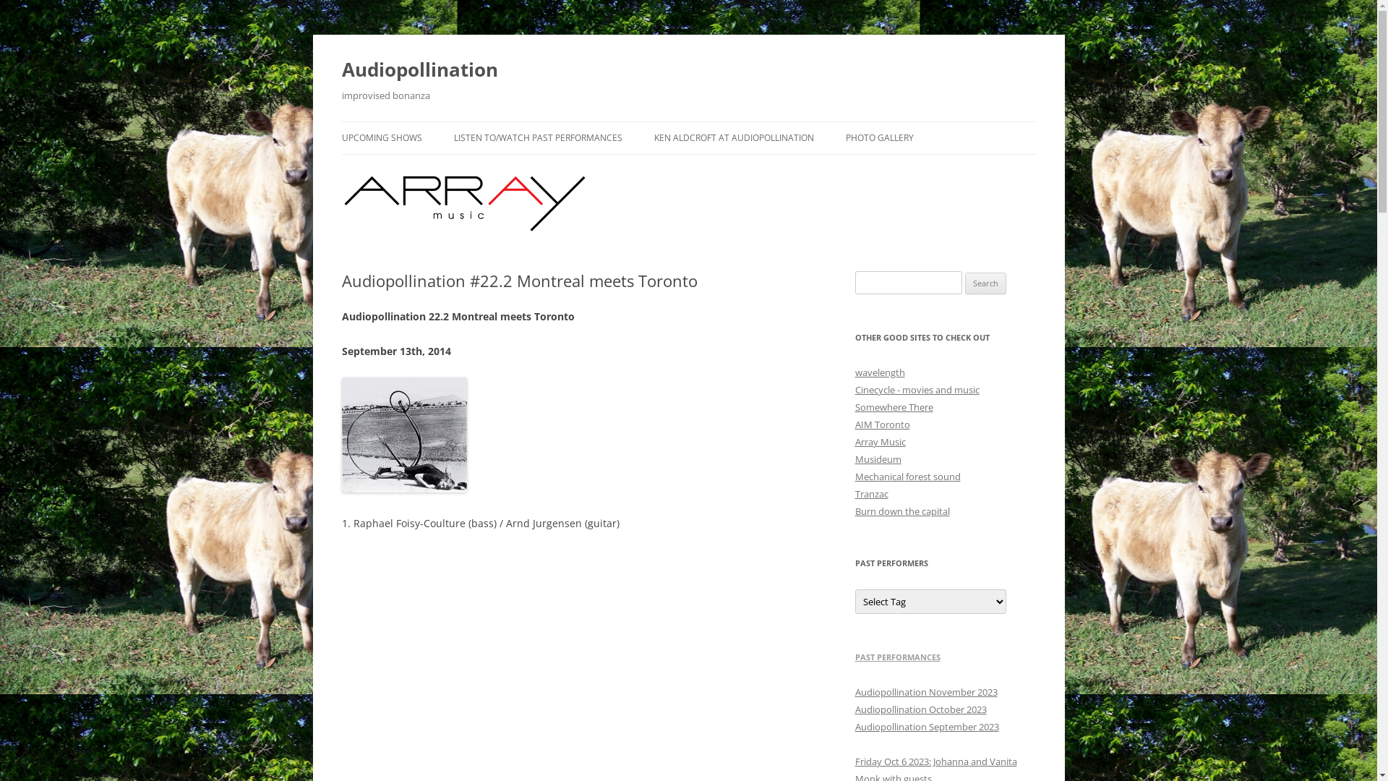 The width and height of the screenshot is (1388, 781). What do you see at coordinates (724, 127) in the screenshot?
I see `Skip to content` at bounding box center [724, 127].